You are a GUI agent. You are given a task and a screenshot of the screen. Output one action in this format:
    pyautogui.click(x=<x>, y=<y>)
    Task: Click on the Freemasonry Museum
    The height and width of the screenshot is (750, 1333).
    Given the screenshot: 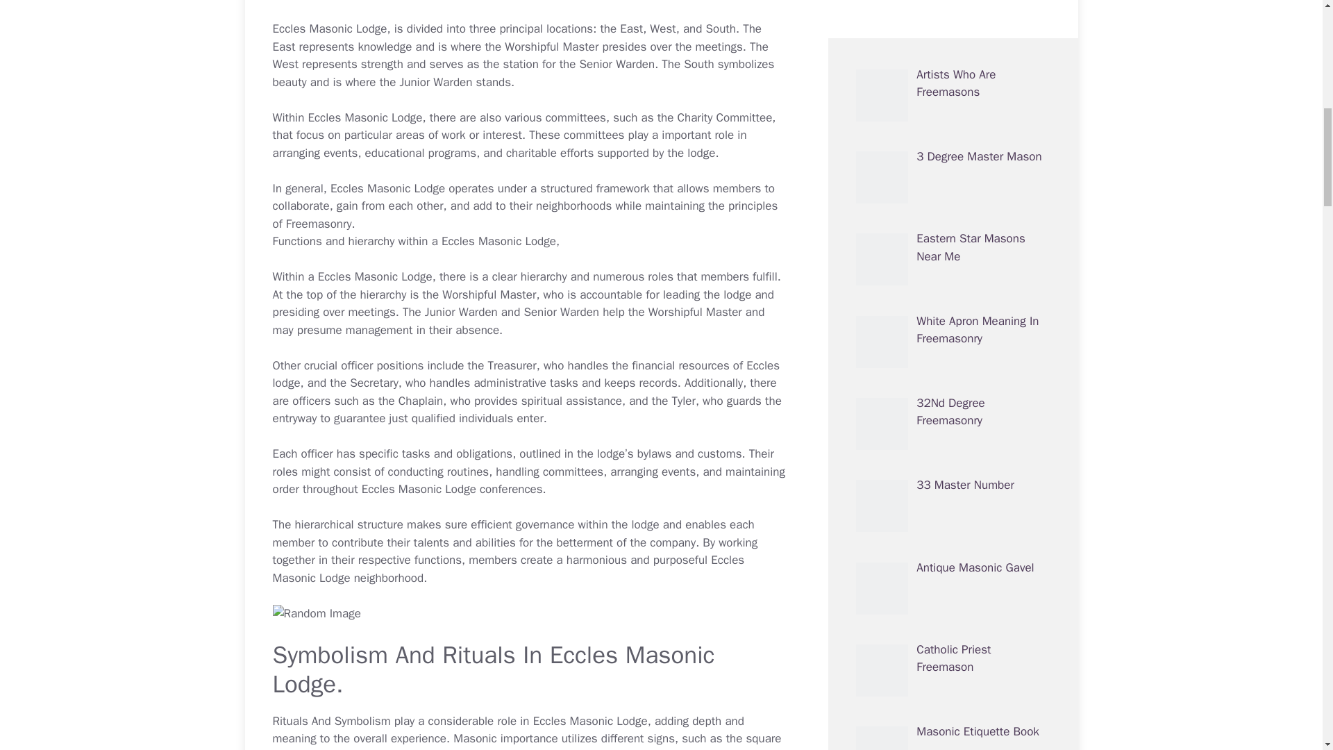 What is the action you would take?
    pyautogui.click(x=973, y=413)
    